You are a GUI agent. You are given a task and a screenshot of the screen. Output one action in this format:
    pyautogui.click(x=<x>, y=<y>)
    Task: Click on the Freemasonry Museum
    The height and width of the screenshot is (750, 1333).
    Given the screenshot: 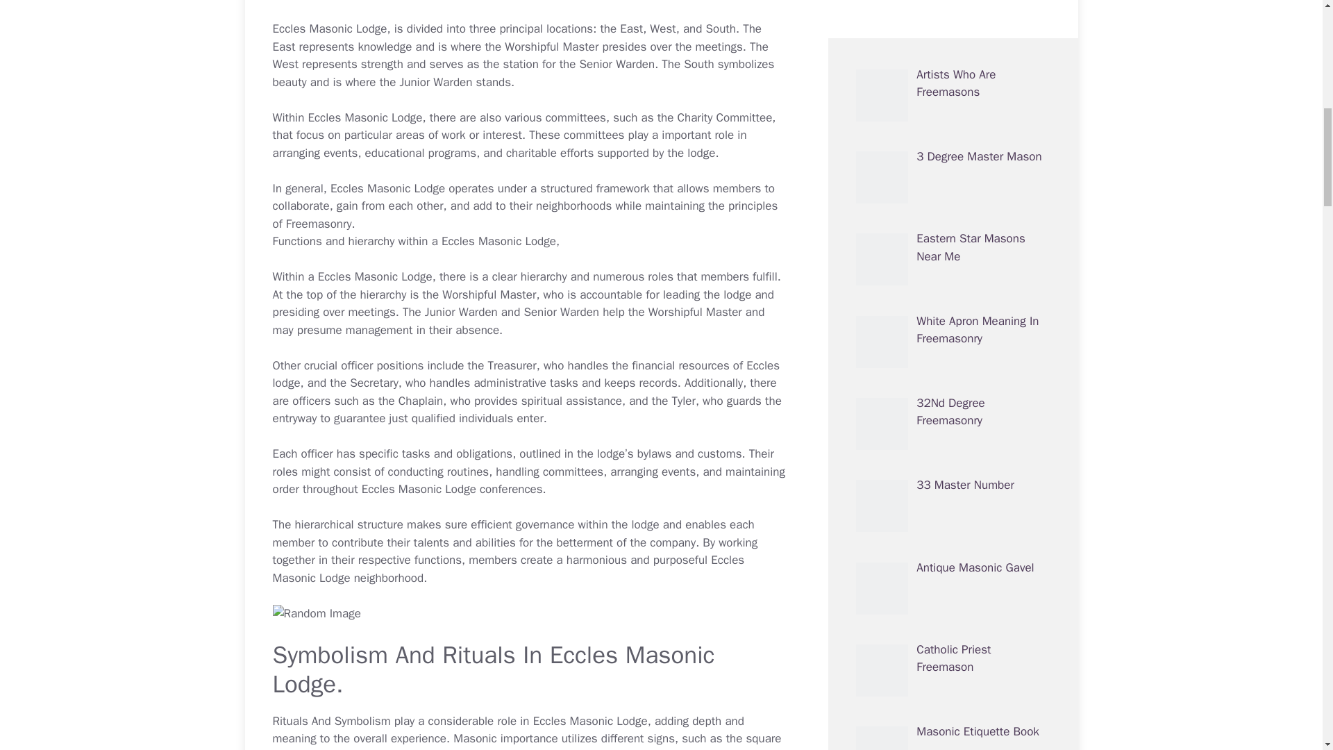 What is the action you would take?
    pyautogui.click(x=973, y=413)
    